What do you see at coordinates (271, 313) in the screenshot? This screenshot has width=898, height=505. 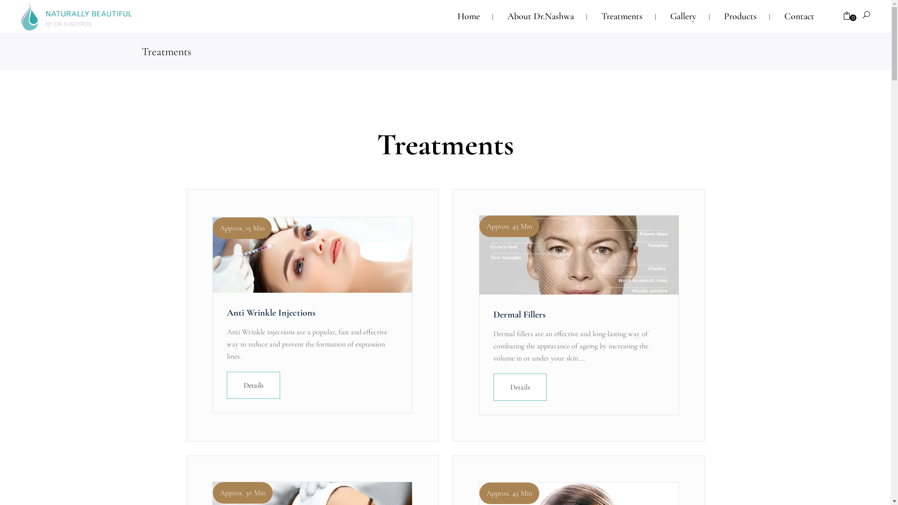 I see `Anti Wrinkle Injections` at bounding box center [271, 313].